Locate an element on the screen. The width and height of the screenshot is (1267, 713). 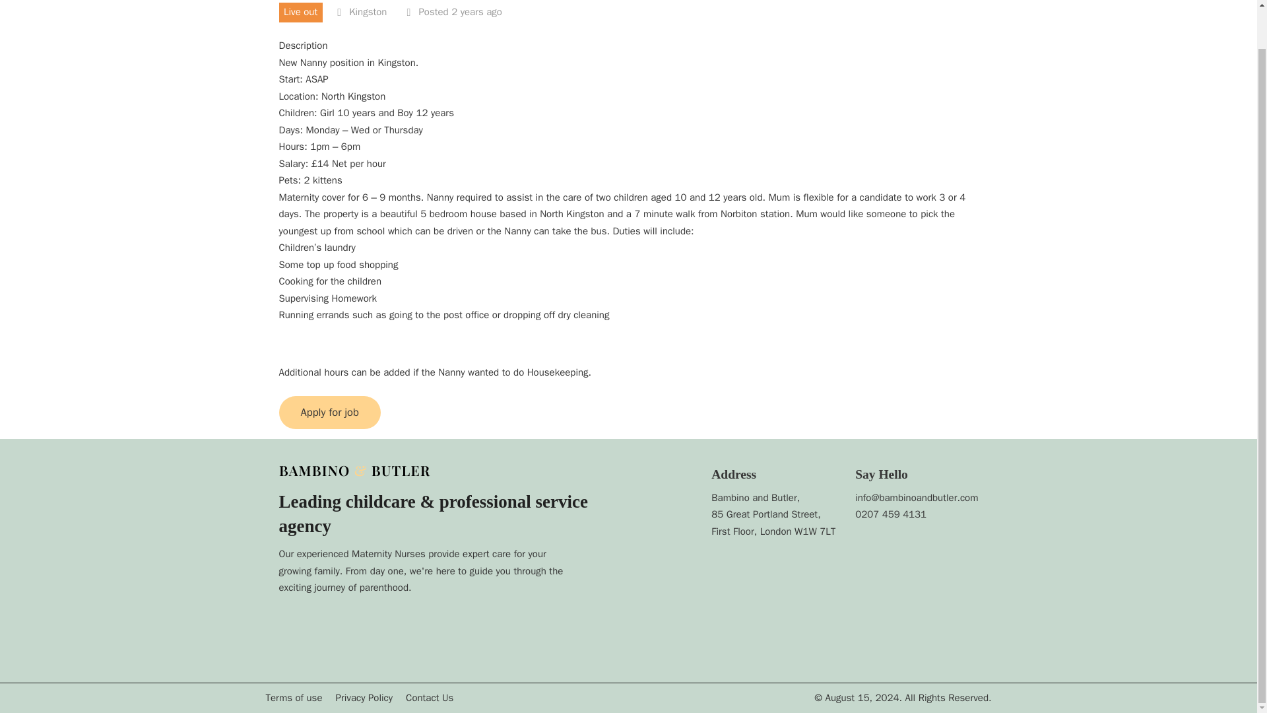
Terms of use is located at coordinates (293, 698).